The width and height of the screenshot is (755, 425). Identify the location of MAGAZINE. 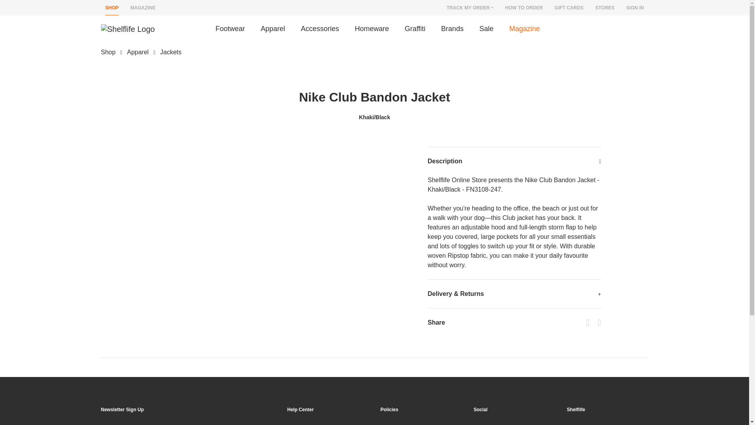
(143, 9).